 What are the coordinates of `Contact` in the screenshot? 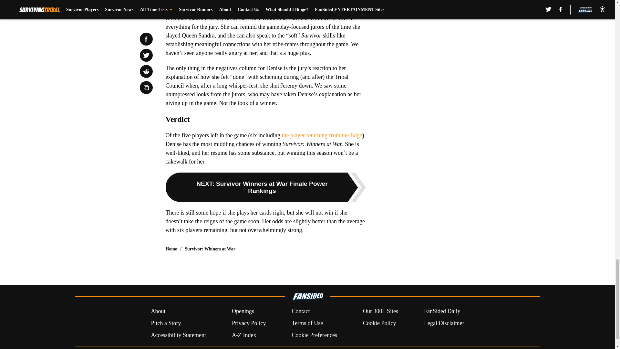 It's located at (300, 312).